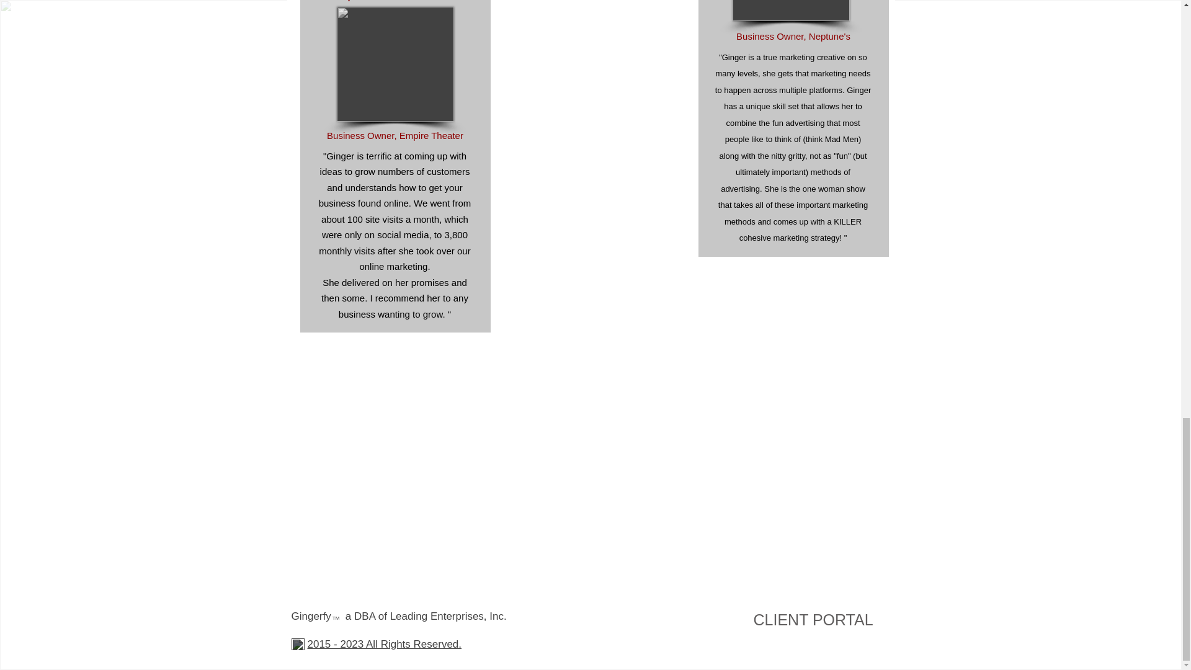  What do you see at coordinates (813, 619) in the screenshot?
I see `CLIENT PORTAL` at bounding box center [813, 619].